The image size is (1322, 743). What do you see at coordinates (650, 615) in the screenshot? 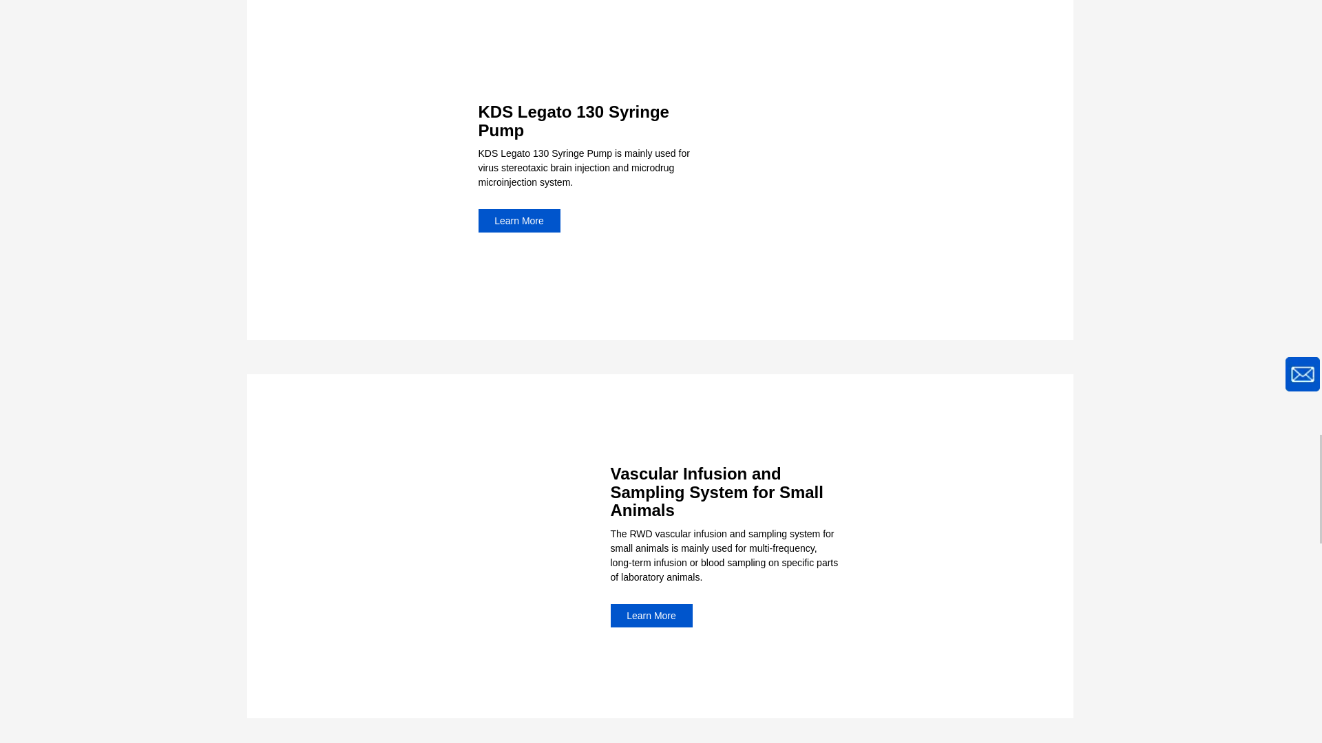
I see `Learn More` at bounding box center [650, 615].